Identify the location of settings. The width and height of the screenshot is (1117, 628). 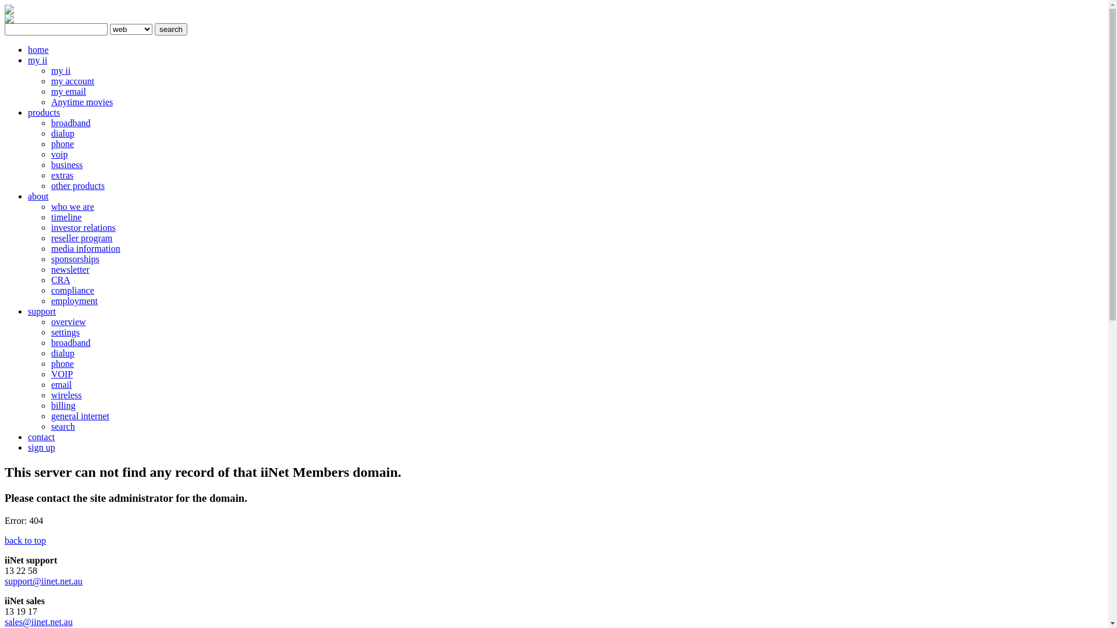
(65, 333).